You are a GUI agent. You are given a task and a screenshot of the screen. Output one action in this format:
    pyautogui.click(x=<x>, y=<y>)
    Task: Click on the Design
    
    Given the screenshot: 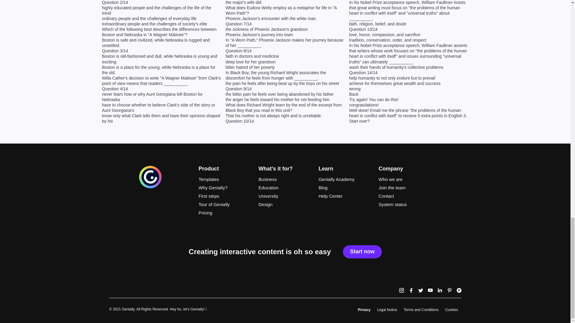 What is the action you would take?
    pyautogui.click(x=285, y=204)
    